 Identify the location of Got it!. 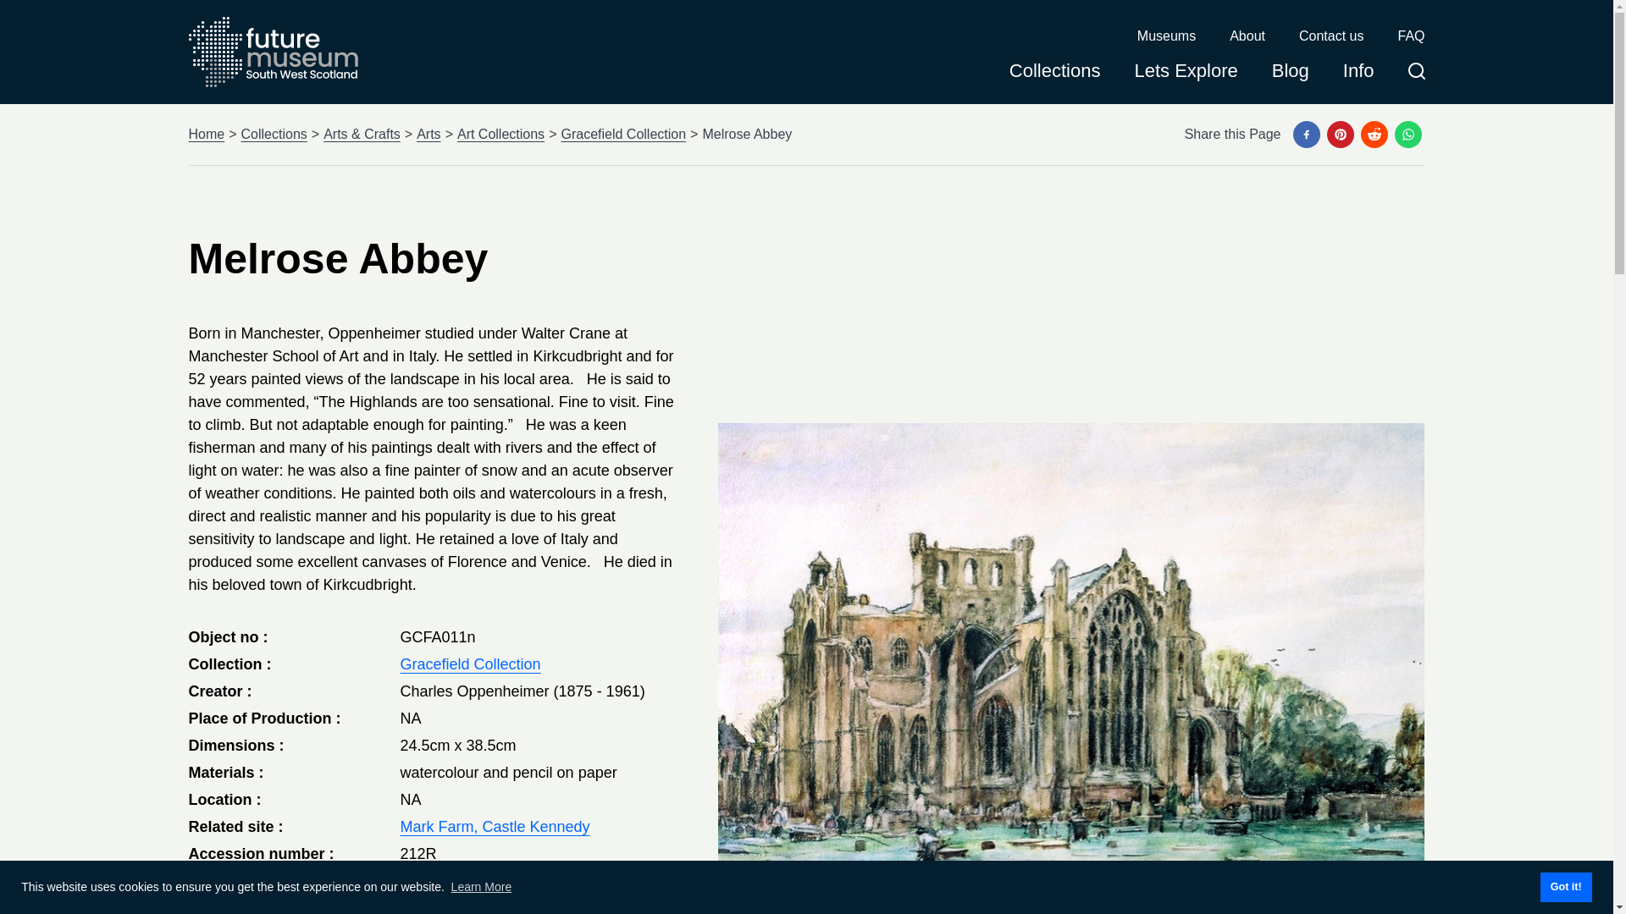
(1565, 887).